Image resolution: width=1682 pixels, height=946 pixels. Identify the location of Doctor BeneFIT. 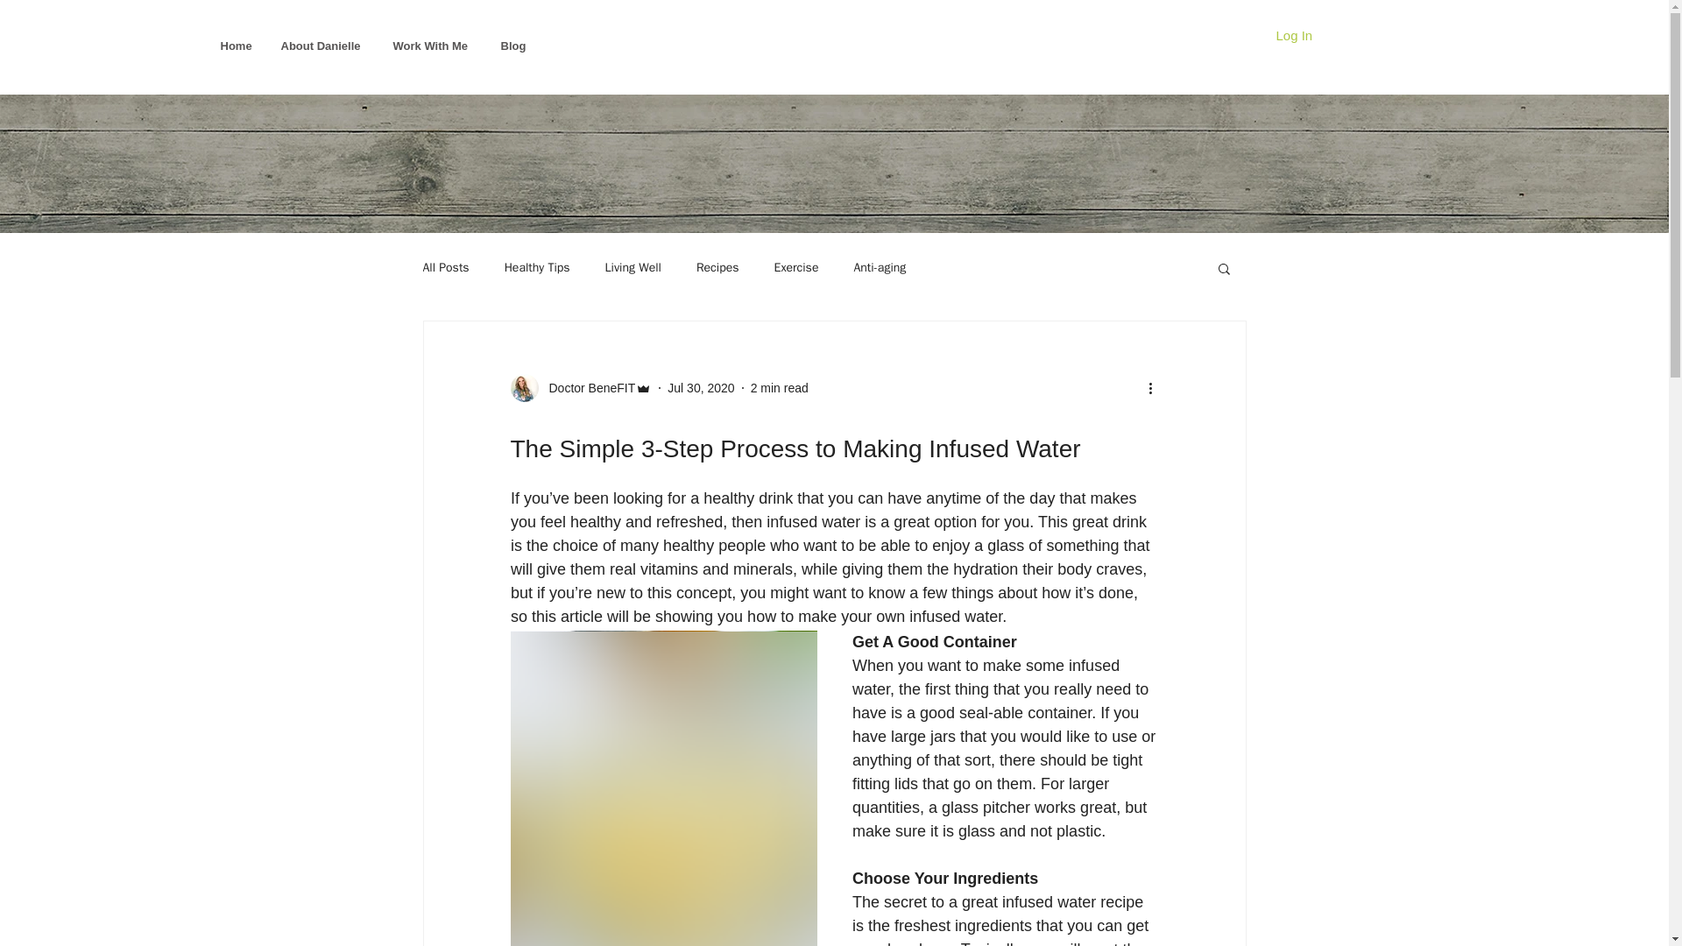
(580, 387).